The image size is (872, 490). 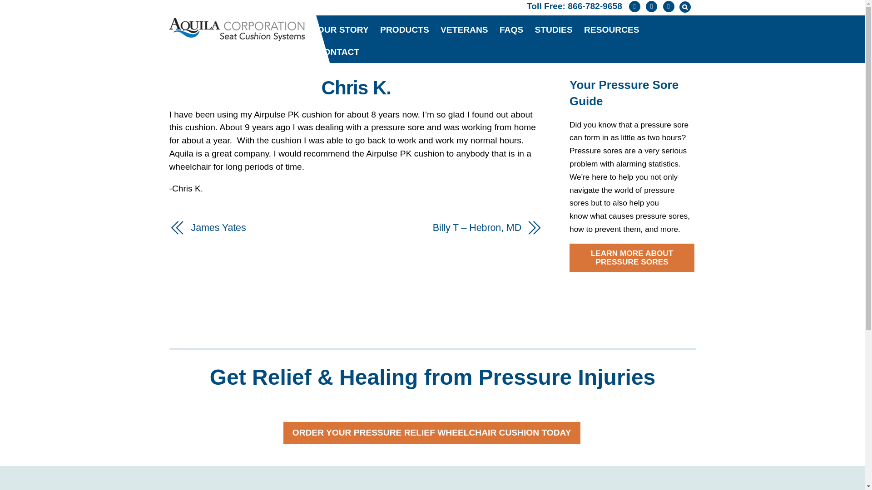 What do you see at coordinates (595, 6) in the screenshot?
I see `866-782-9658` at bounding box center [595, 6].